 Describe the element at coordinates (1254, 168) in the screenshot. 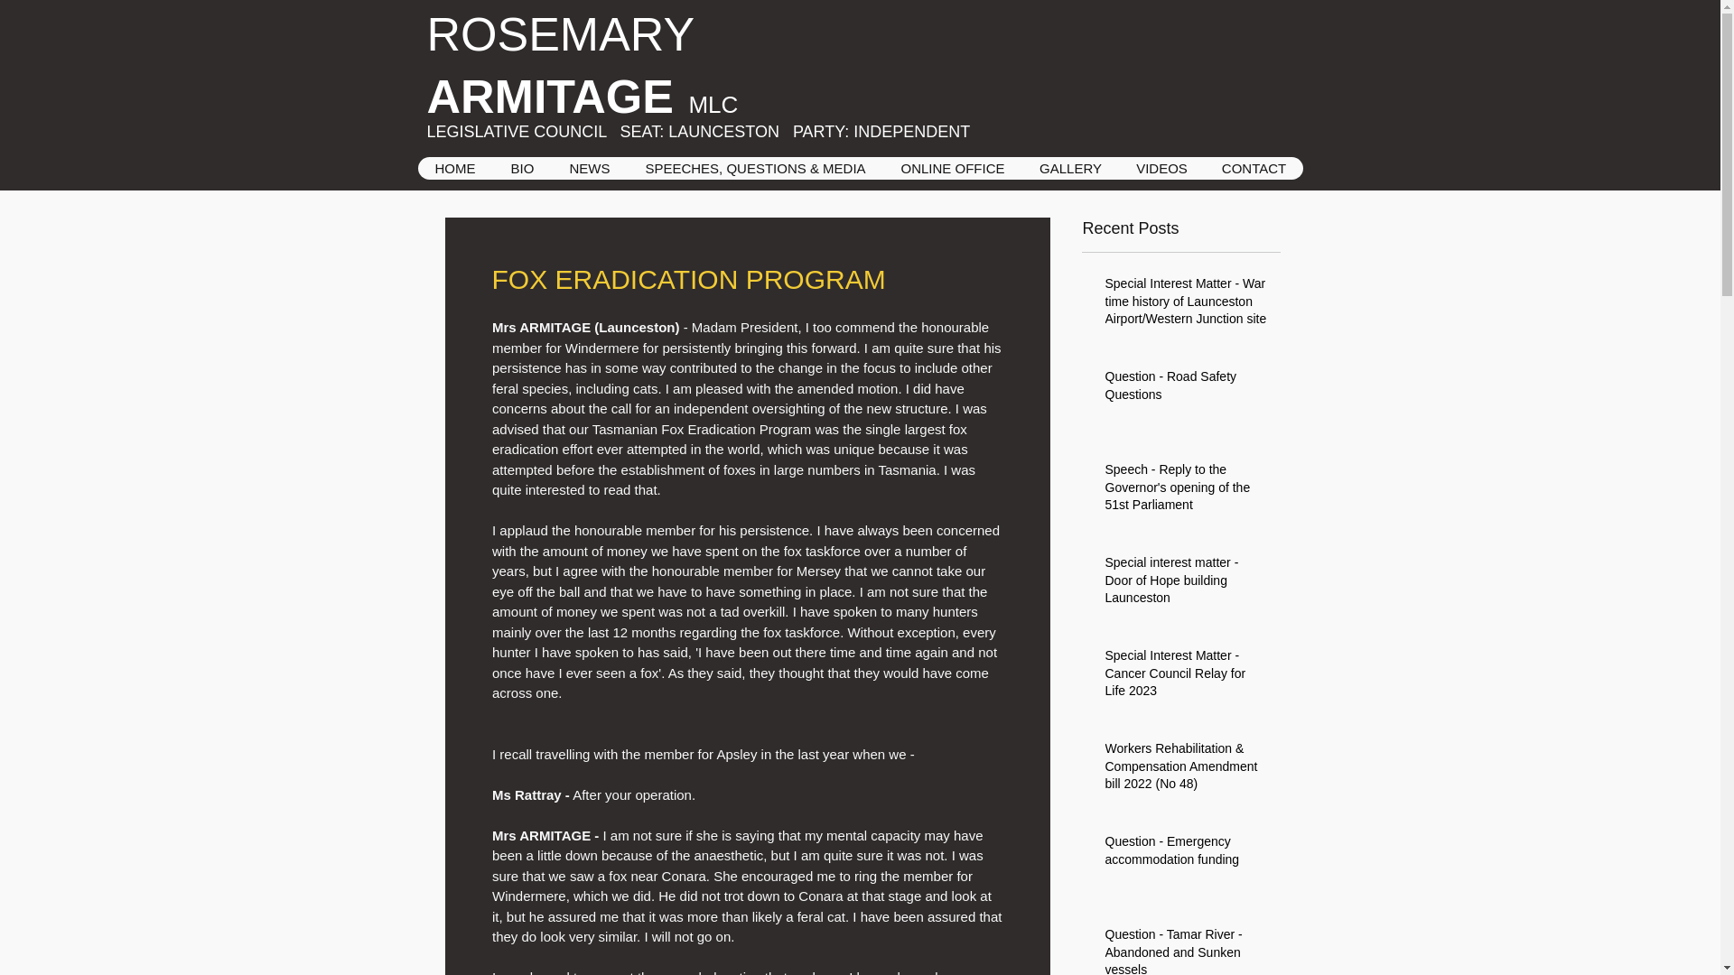

I see `CONTACT` at that location.